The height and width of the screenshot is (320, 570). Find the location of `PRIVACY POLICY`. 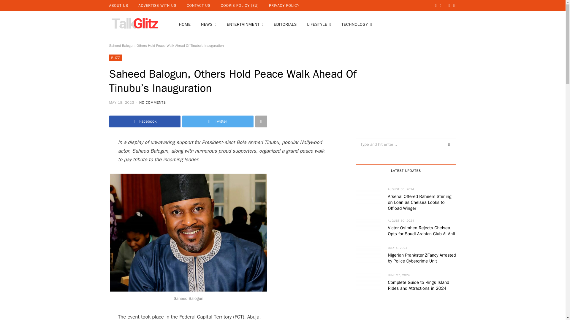

PRIVACY POLICY is located at coordinates (284, 5).